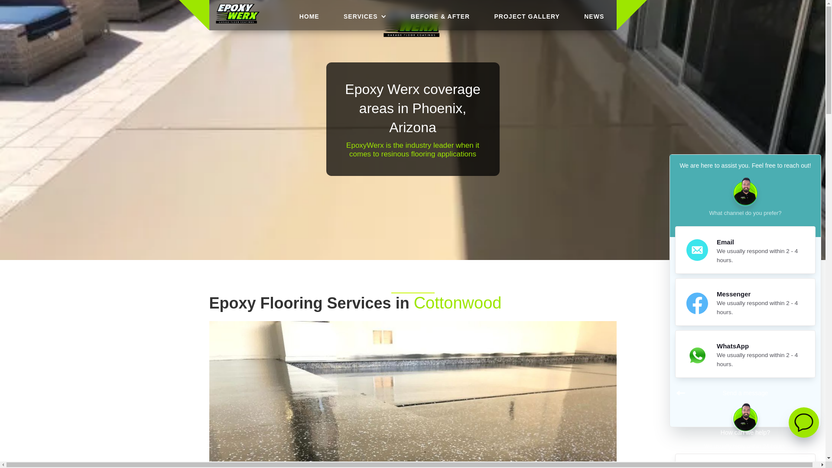 The image size is (832, 468). I want to click on NEWS, so click(745, 302).